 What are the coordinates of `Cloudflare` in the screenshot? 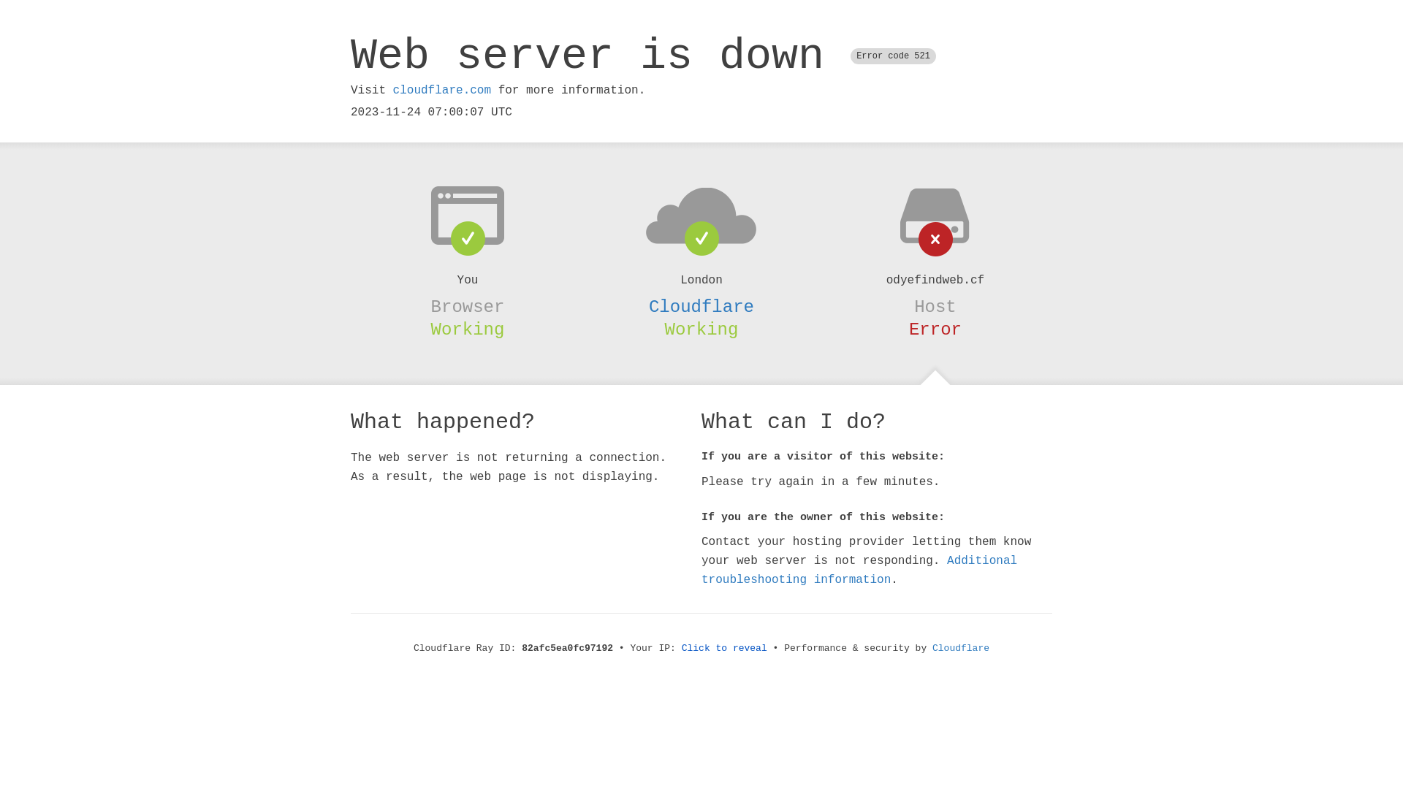 It's located at (701, 307).